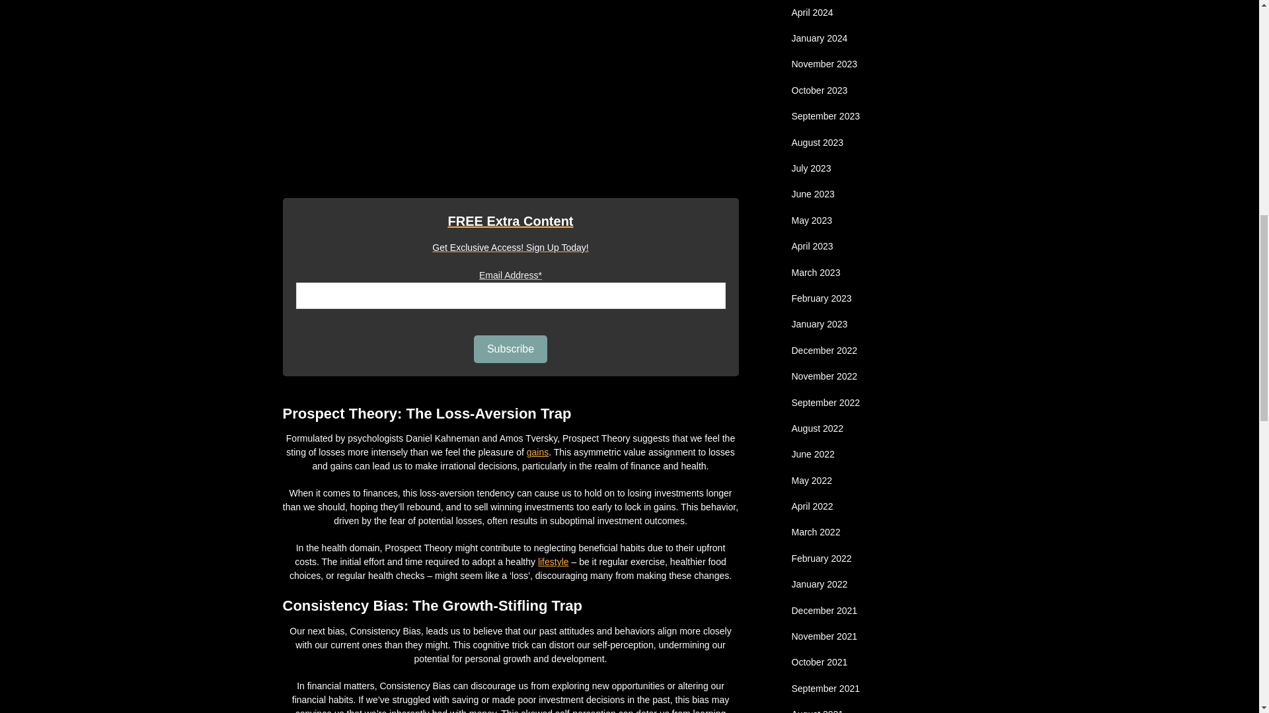 The width and height of the screenshot is (1269, 713). What do you see at coordinates (826, 116) in the screenshot?
I see `September 2023` at bounding box center [826, 116].